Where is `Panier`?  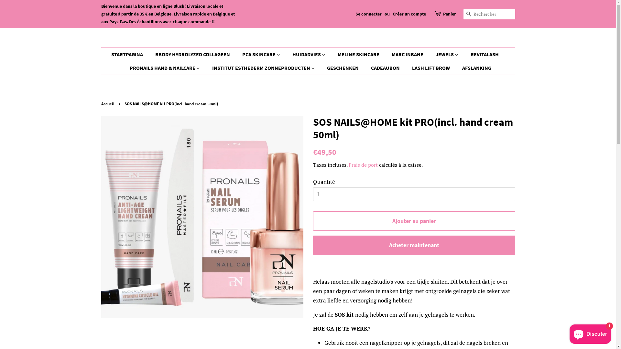
Panier is located at coordinates (450, 14).